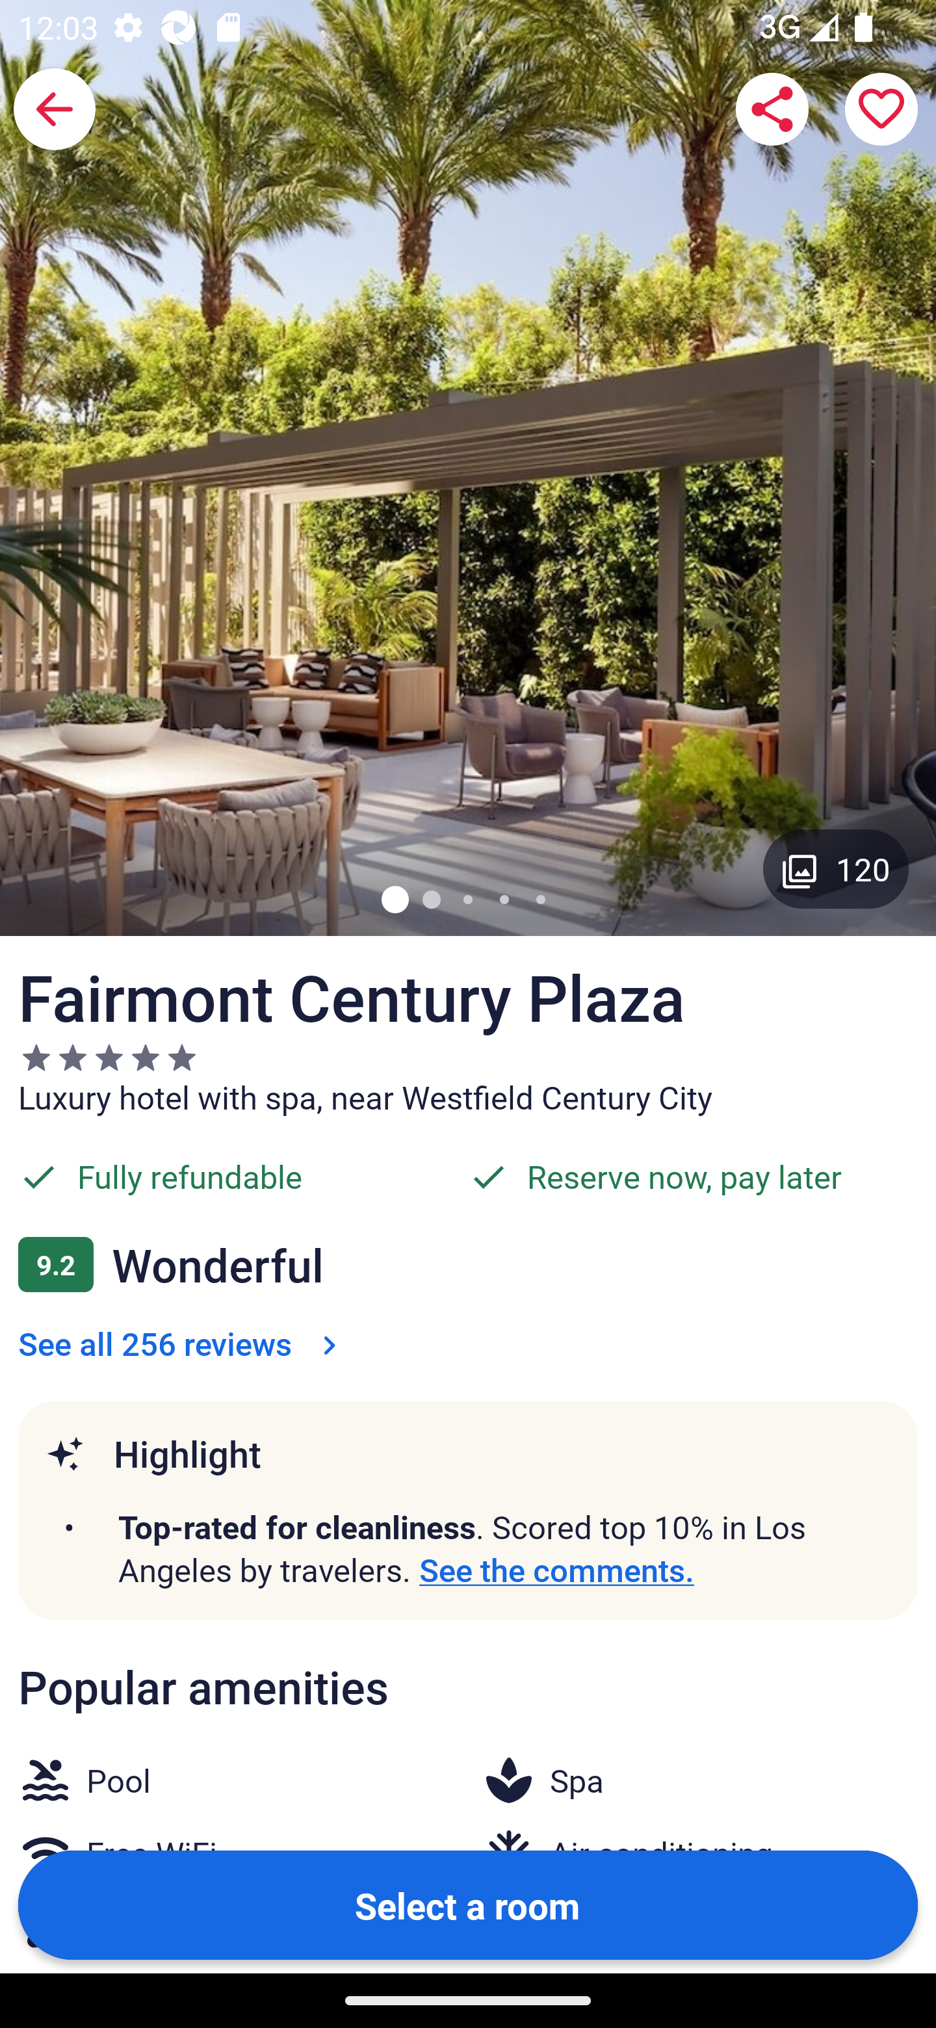 The height and width of the screenshot is (2028, 936). I want to click on Gallery button with 120 images, so click(836, 868).